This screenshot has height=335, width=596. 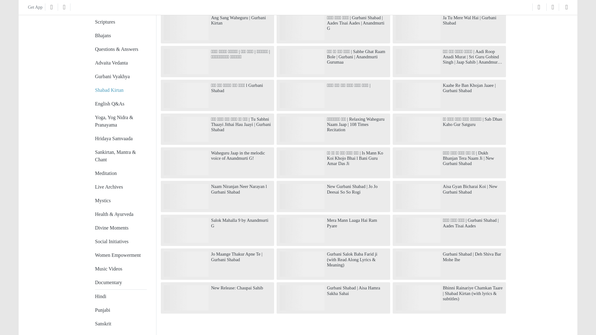 I want to click on 135 videos, so click(x=120, y=76).